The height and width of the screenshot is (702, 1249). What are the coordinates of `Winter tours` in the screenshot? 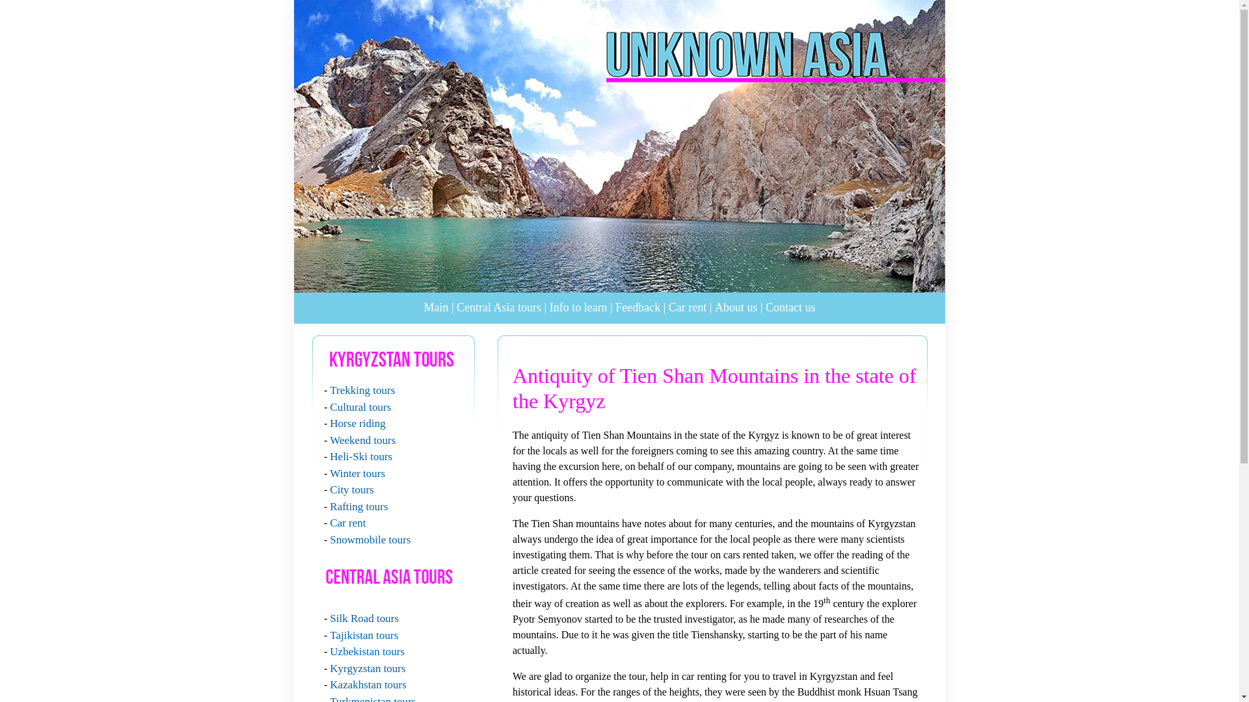 It's located at (356, 473).